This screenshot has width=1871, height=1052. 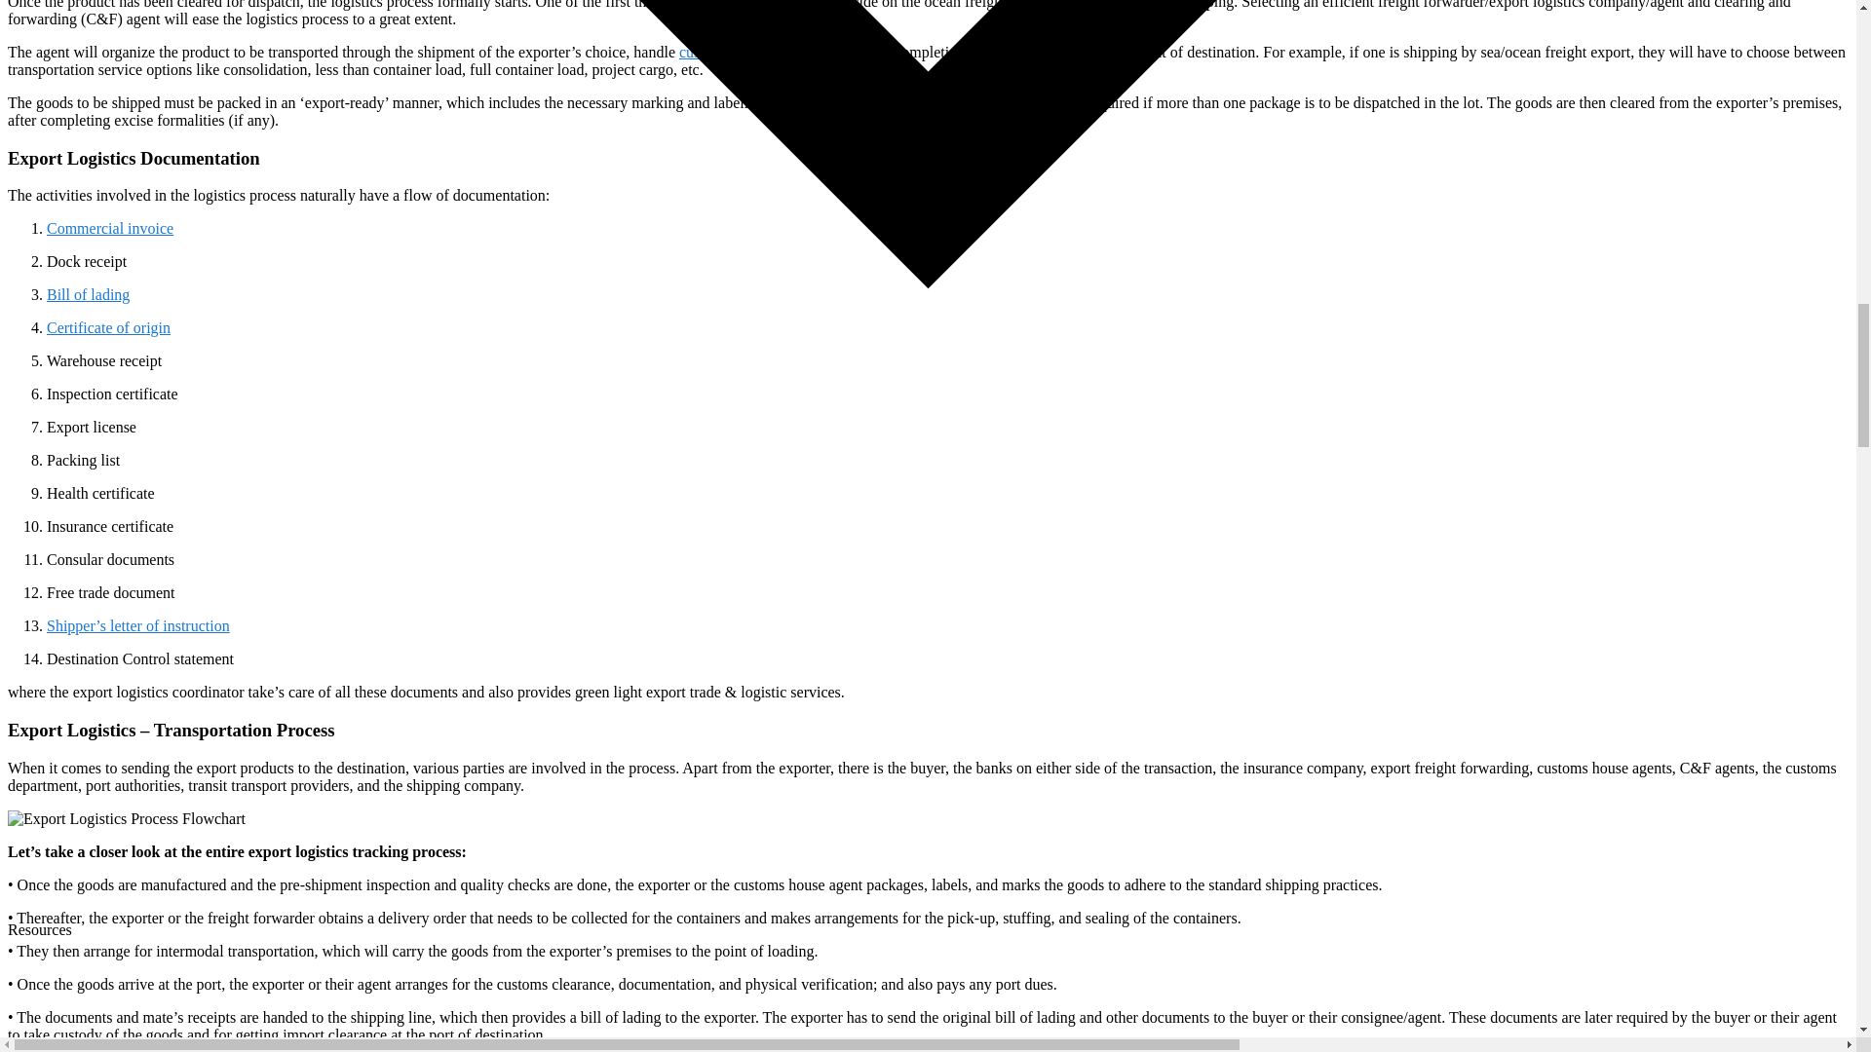 What do you see at coordinates (736, 52) in the screenshot?
I see `customs clearance` at bounding box center [736, 52].